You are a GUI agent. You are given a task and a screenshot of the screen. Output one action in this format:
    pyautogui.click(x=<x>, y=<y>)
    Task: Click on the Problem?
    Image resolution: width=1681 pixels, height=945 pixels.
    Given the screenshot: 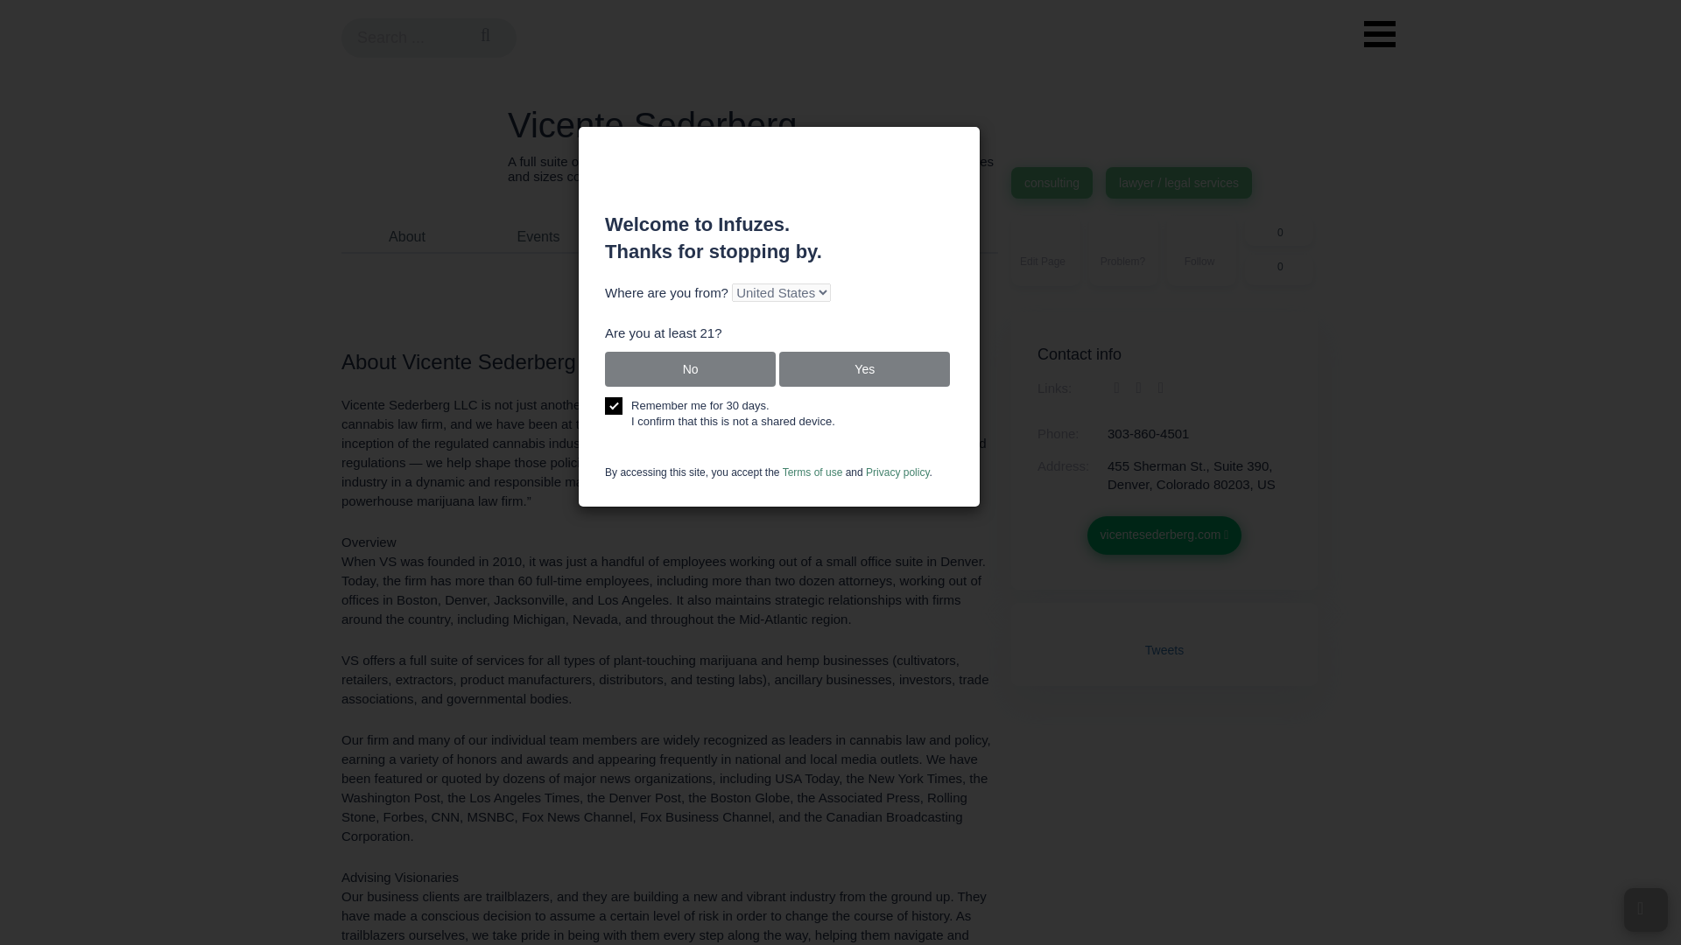 What is the action you would take?
    pyautogui.click(x=406, y=236)
    